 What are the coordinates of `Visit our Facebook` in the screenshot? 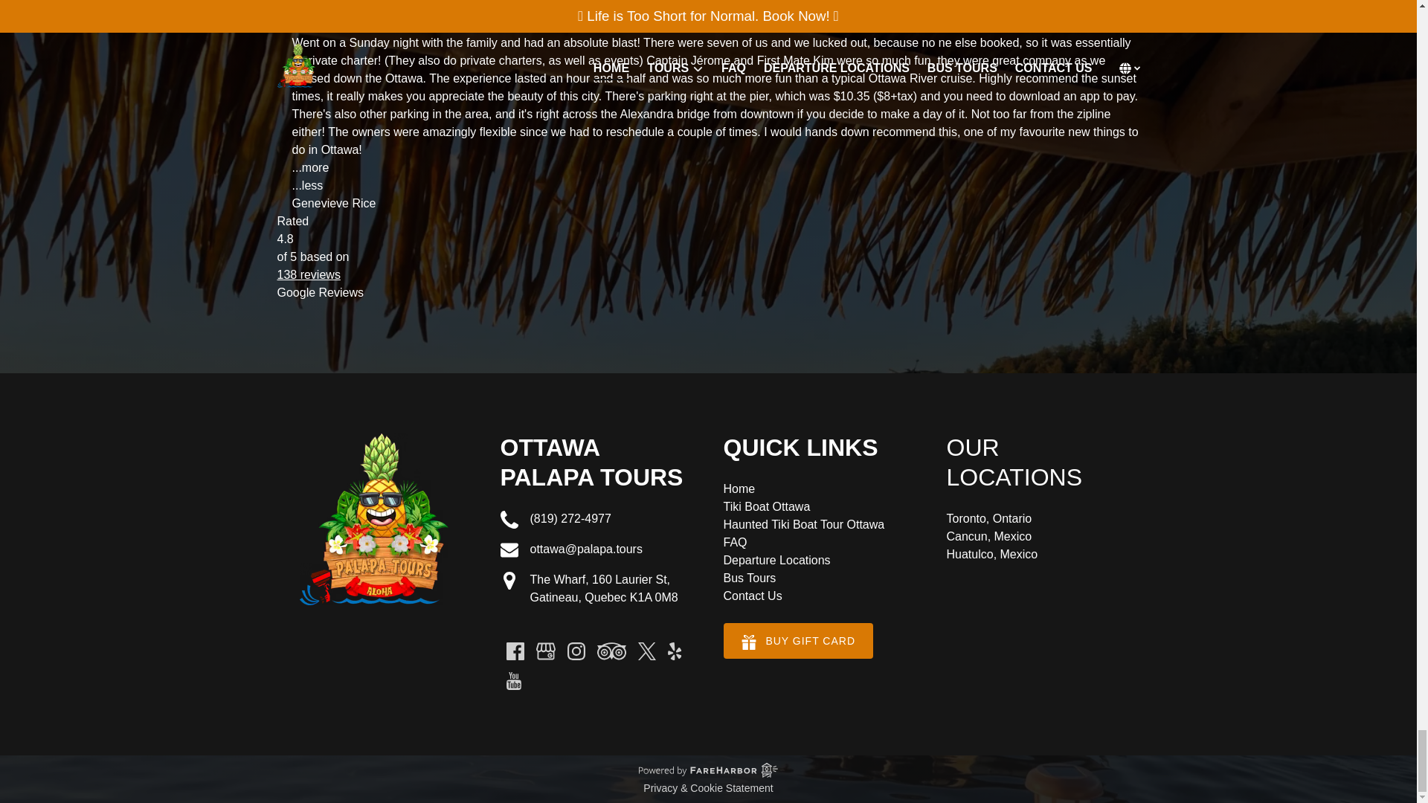 It's located at (515, 651).